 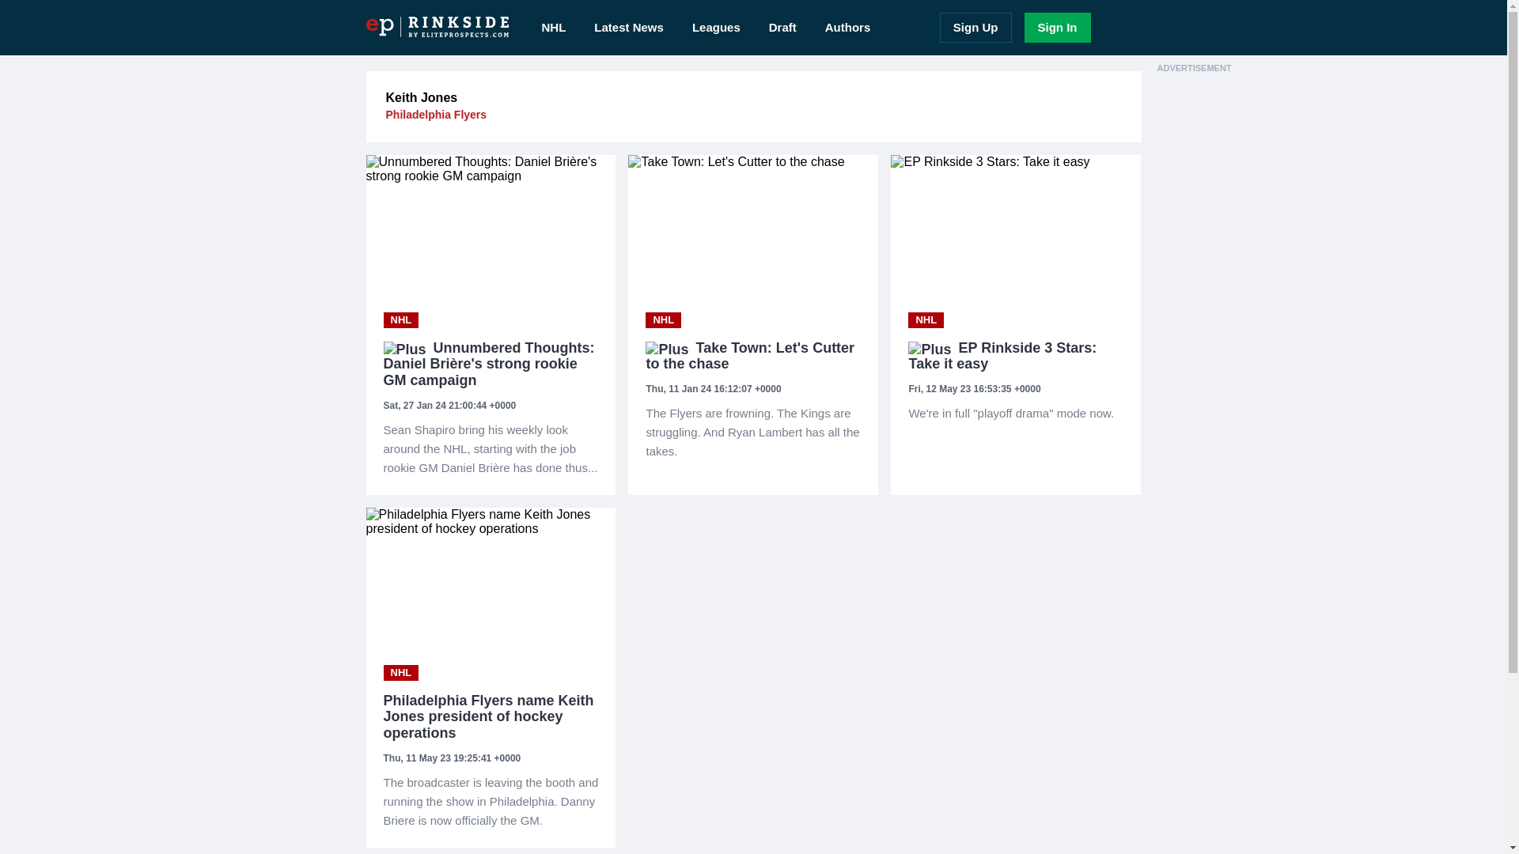 I want to click on NHL, so click(x=400, y=672).